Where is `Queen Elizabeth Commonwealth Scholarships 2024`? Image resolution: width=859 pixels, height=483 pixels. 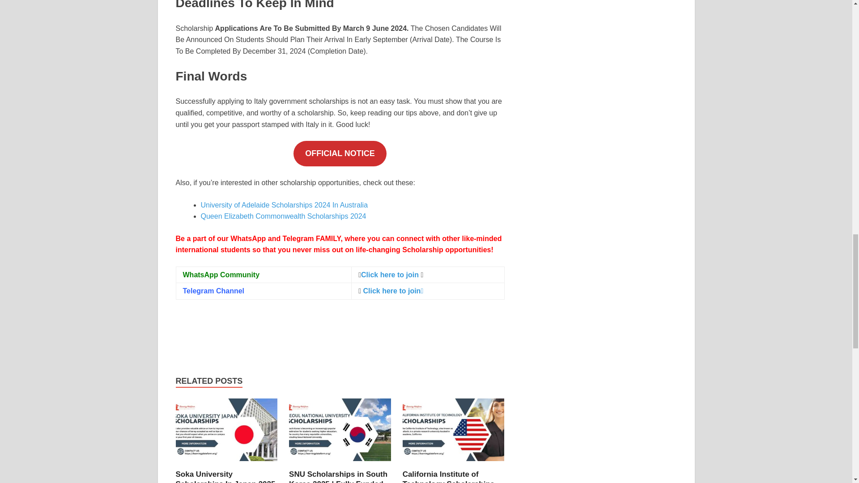 Queen Elizabeth Commonwealth Scholarships 2024 is located at coordinates (283, 216).